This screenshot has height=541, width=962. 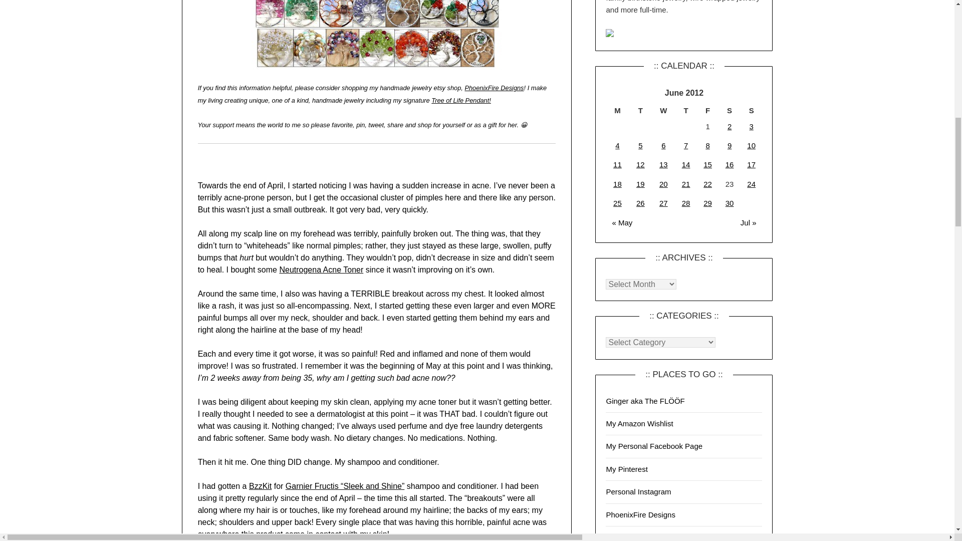 What do you see at coordinates (752, 111) in the screenshot?
I see `Sunday` at bounding box center [752, 111].